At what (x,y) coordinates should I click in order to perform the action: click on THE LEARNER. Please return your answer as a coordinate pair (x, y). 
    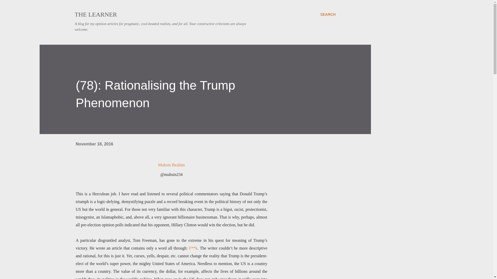
    Looking at the image, I should click on (96, 14).